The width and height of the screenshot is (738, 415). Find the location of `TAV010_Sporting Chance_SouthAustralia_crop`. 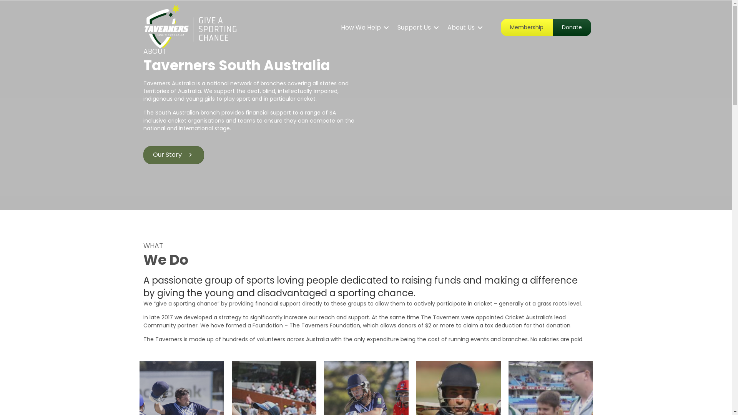

TAV010_Sporting Chance_SouthAustralia_crop is located at coordinates (191, 28).